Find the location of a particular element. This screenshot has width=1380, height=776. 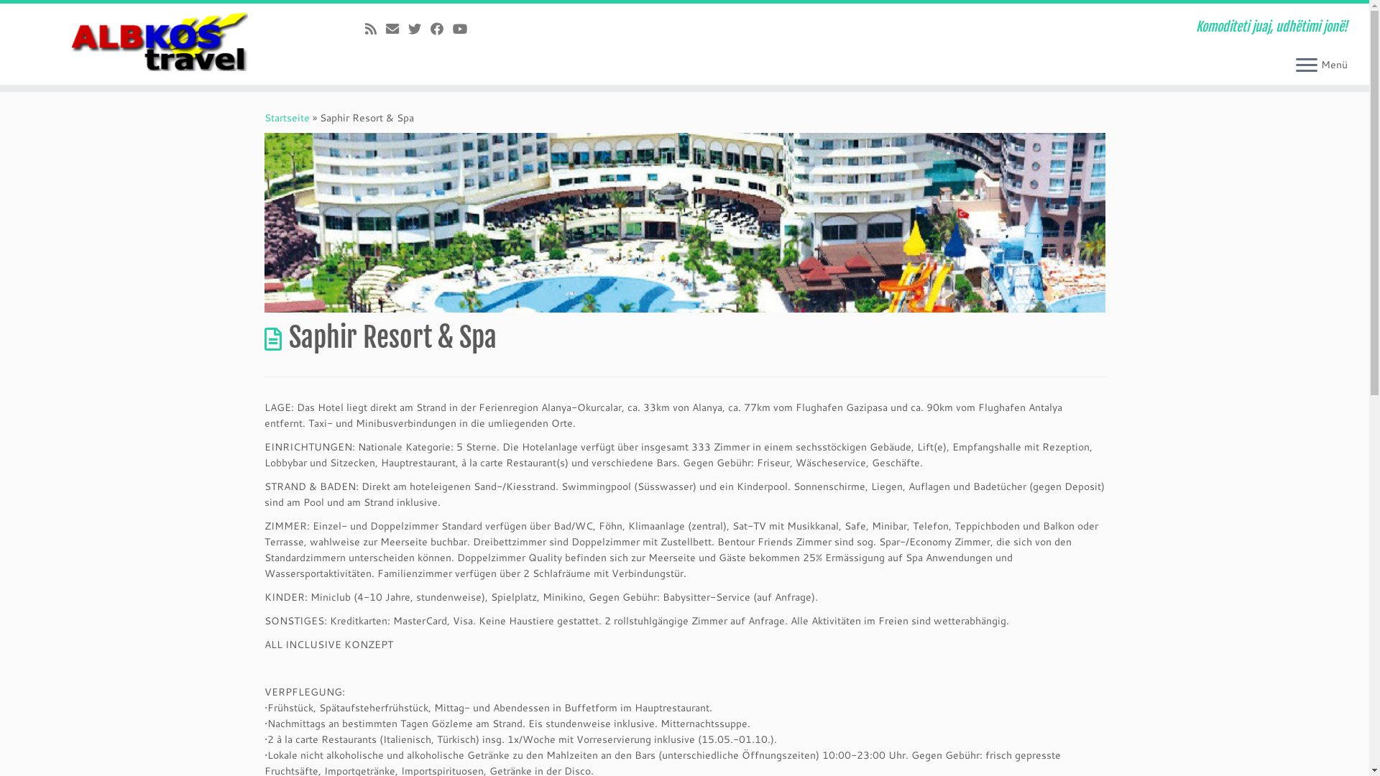

Follow me on Youtube is located at coordinates (464, 29).